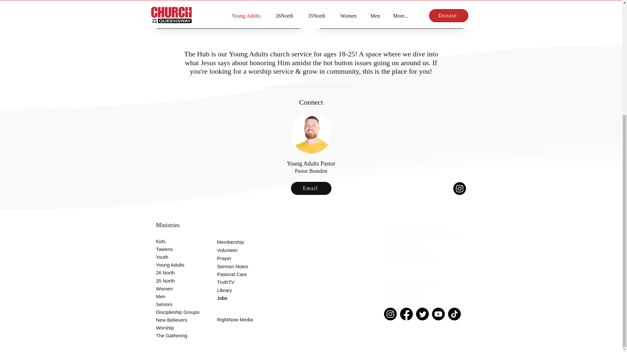  What do you see at coordinates (174, 296) in the screenshot?
I see `Men` at bounding box center [174, 296].